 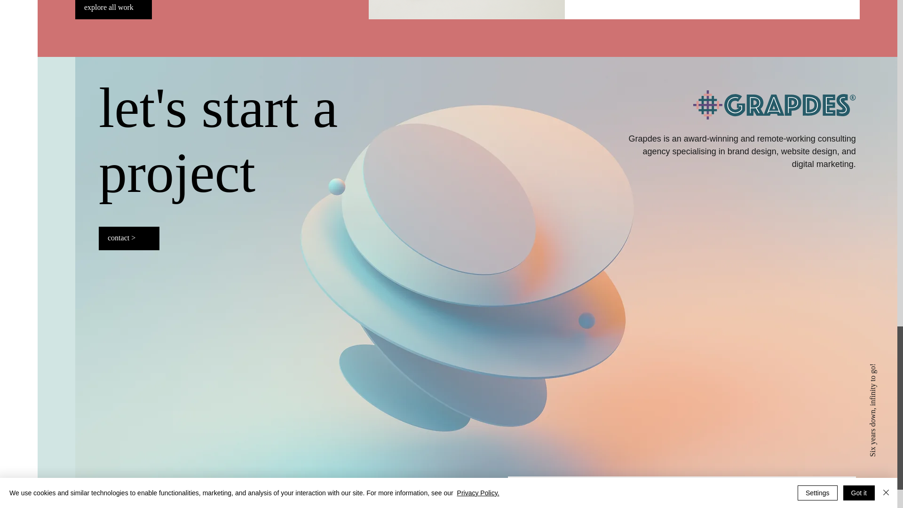 I want to click on work, so click(x=682, y=488).